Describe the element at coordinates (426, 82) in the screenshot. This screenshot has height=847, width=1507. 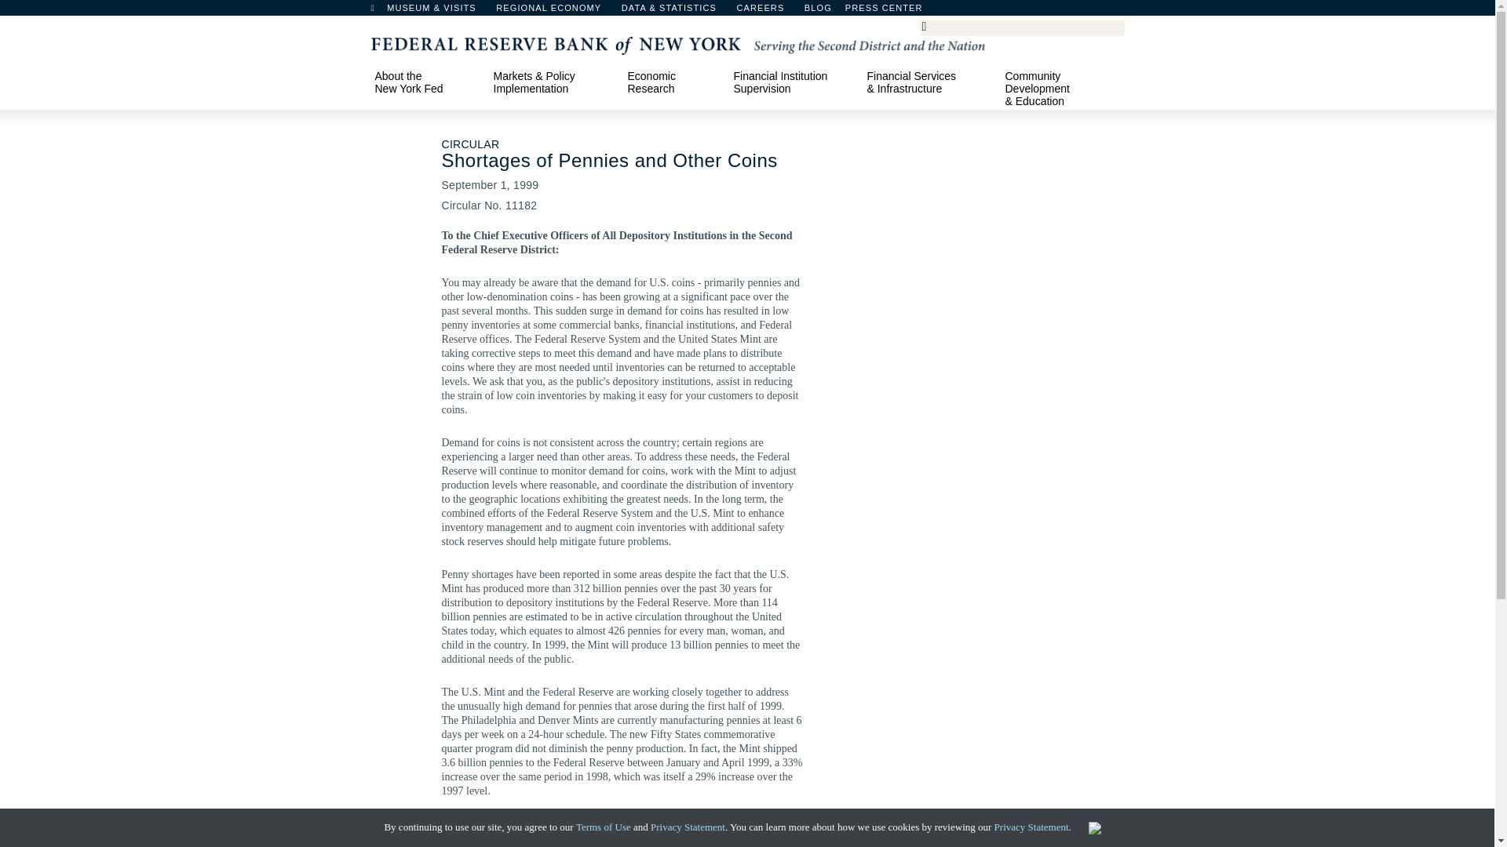
I see `About the New York Fed` at that location.